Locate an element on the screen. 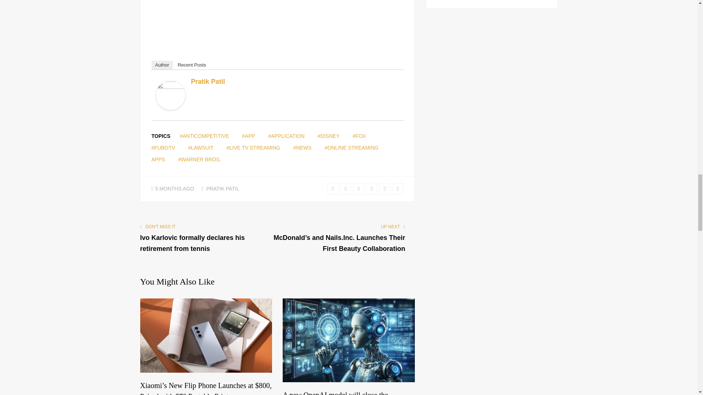 This screenshot has height=395, width=703. Pratik Patil is located at coordinates (208, 81).